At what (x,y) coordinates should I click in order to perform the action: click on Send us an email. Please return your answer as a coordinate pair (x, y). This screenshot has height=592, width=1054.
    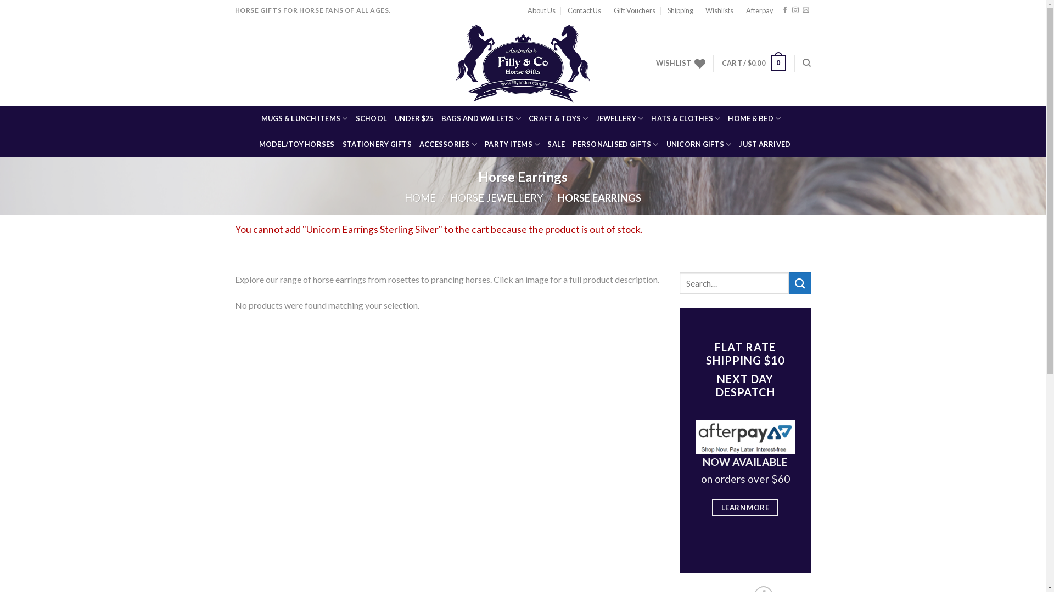
    Looking at the image, I should click on (806, 10).